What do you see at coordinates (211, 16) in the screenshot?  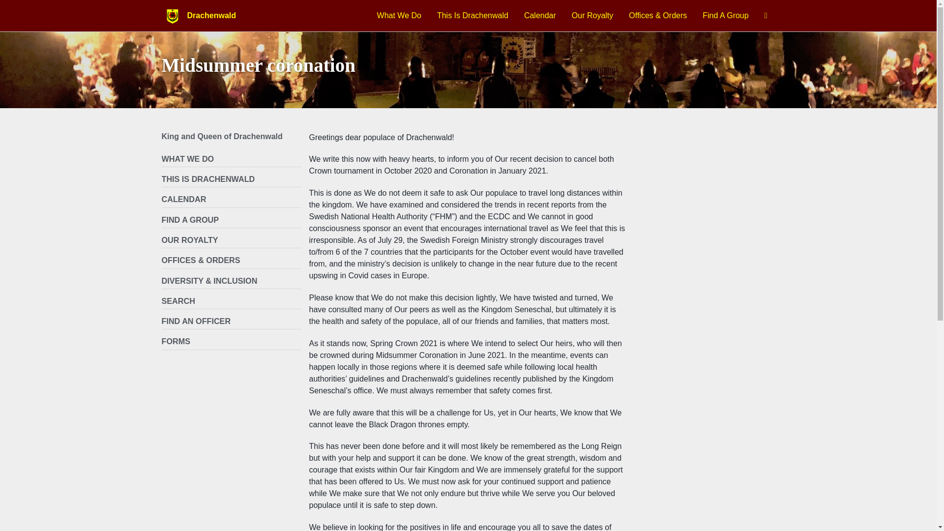 I see `Drachenwald` at bounding box center [211, 16].